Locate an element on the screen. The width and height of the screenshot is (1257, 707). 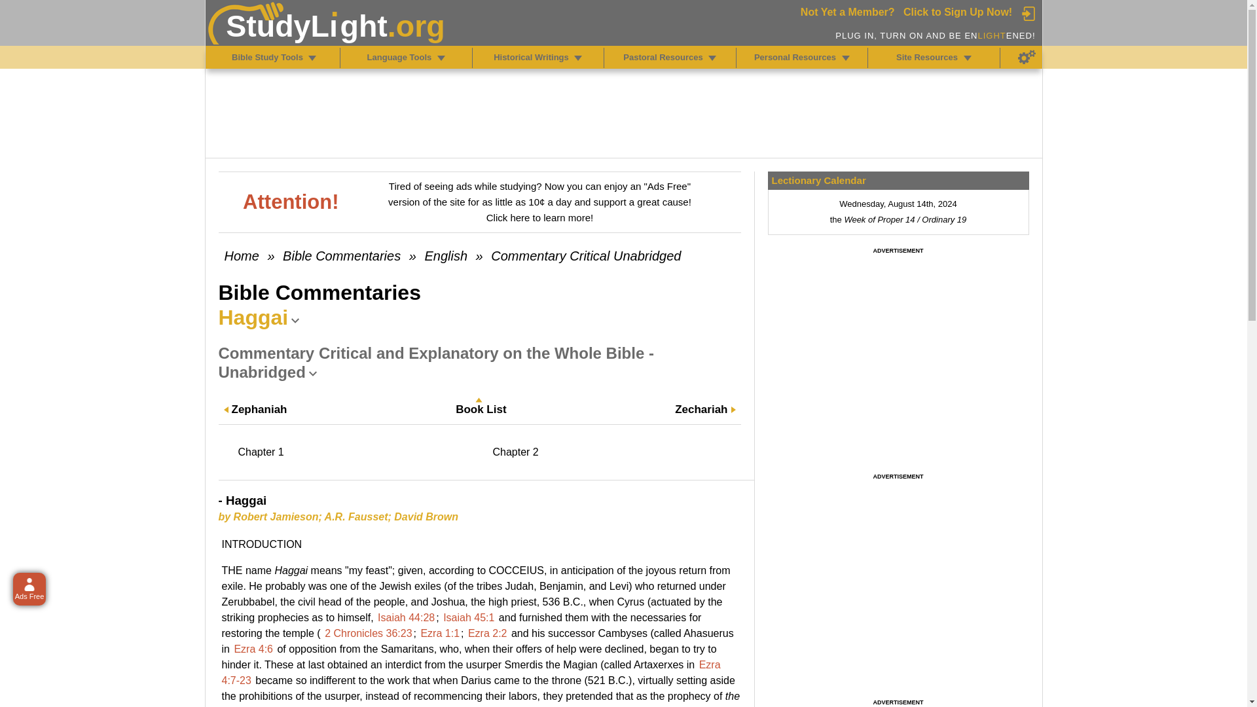
Click here to learn more! is located at coordinates (539, 217).